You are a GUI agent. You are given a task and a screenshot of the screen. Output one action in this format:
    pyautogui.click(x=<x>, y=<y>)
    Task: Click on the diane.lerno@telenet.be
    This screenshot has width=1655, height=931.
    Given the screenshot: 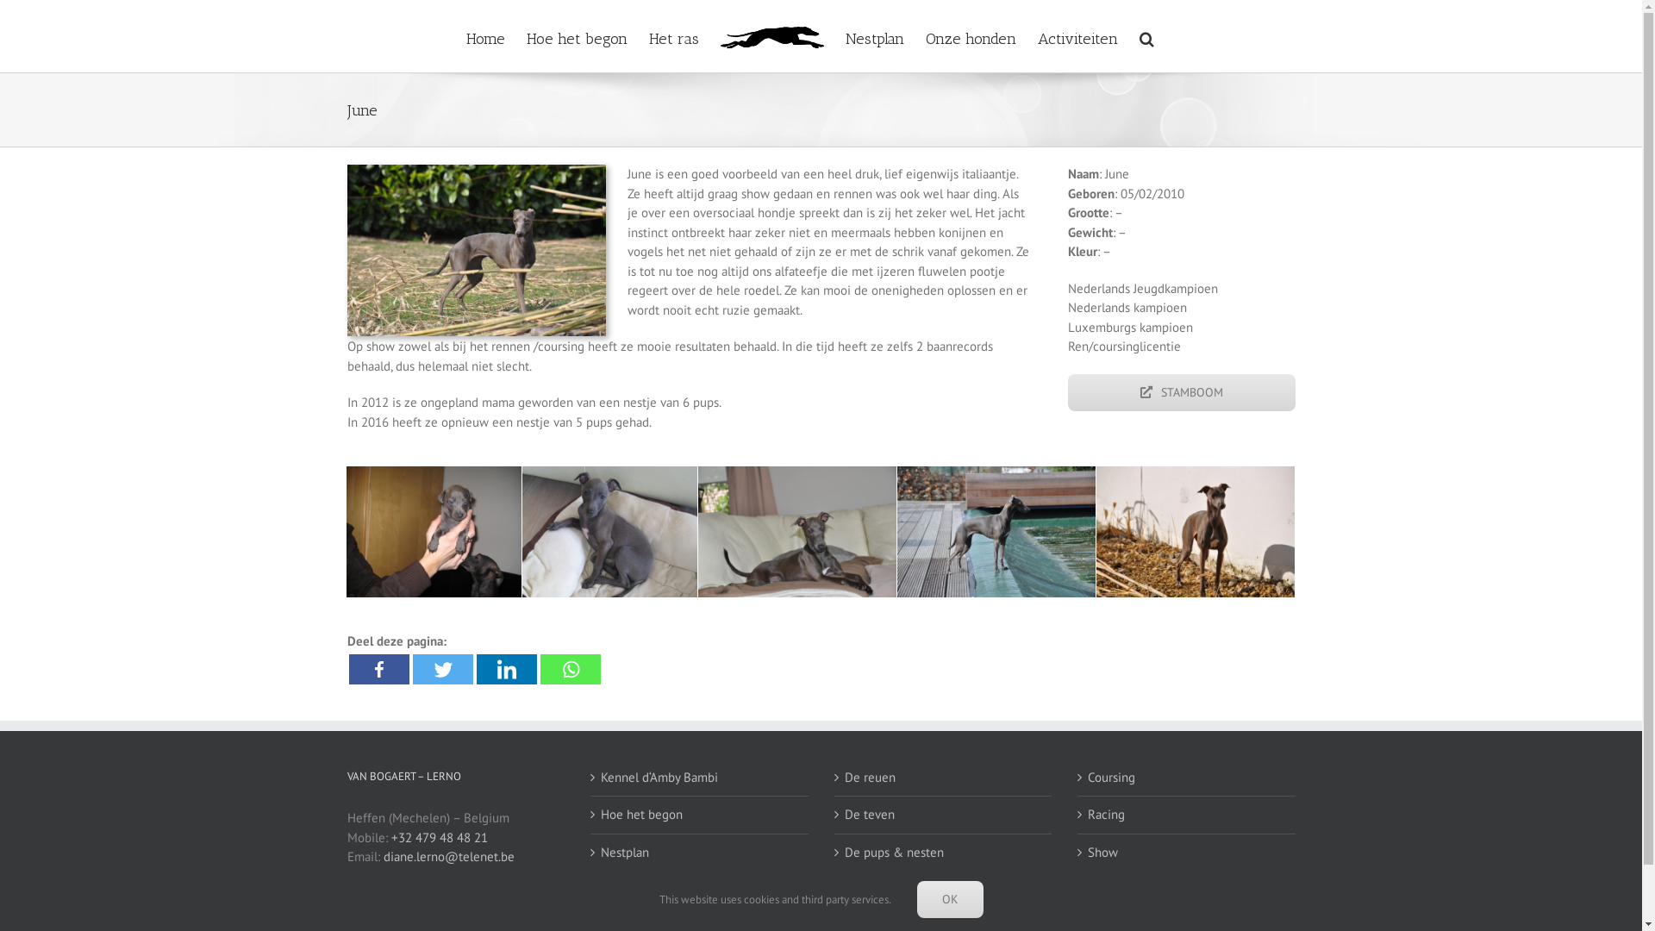 What is the action you would take?
    pyautogui.click(x=448, y=857)
    